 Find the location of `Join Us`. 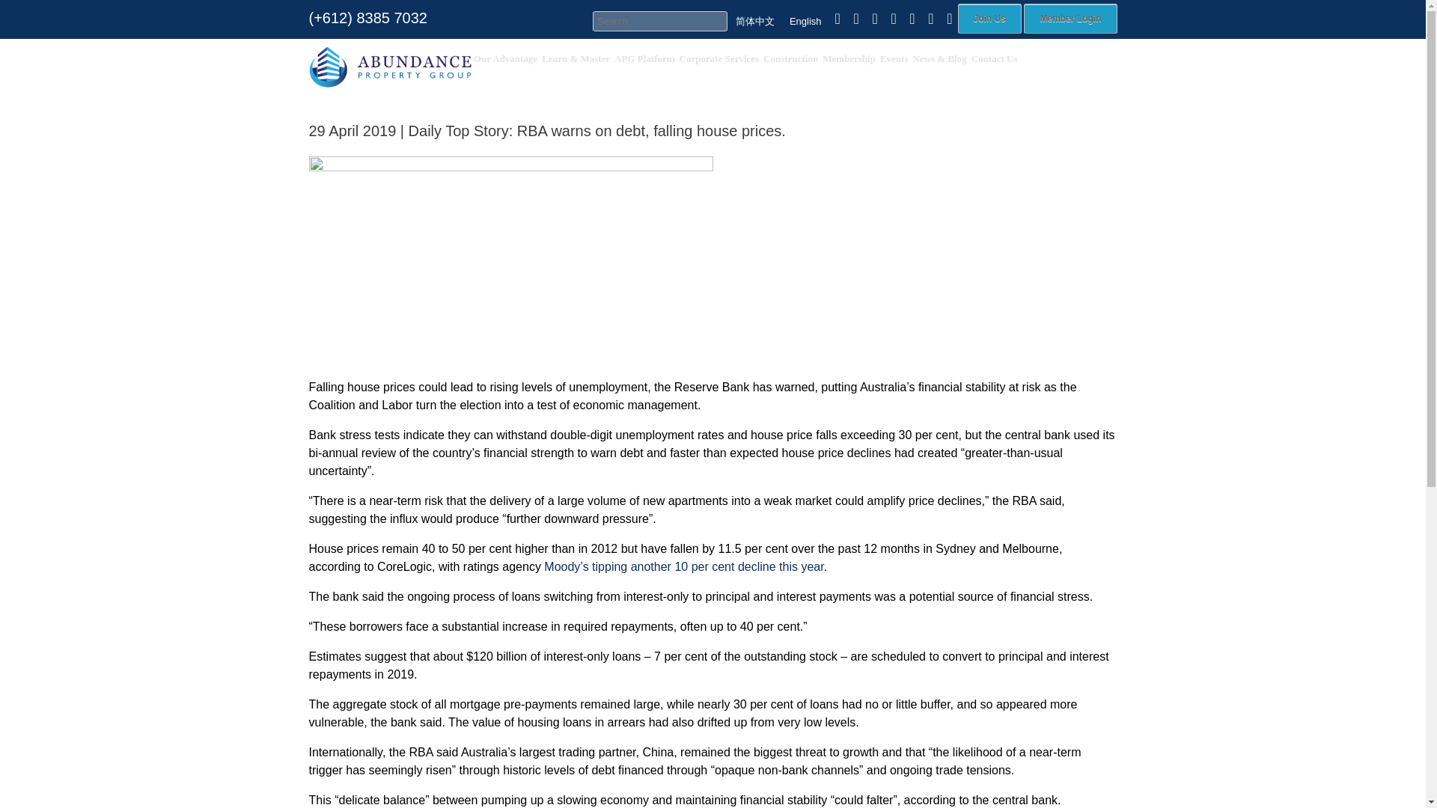

Join Us is located at coordinates (989, 19).